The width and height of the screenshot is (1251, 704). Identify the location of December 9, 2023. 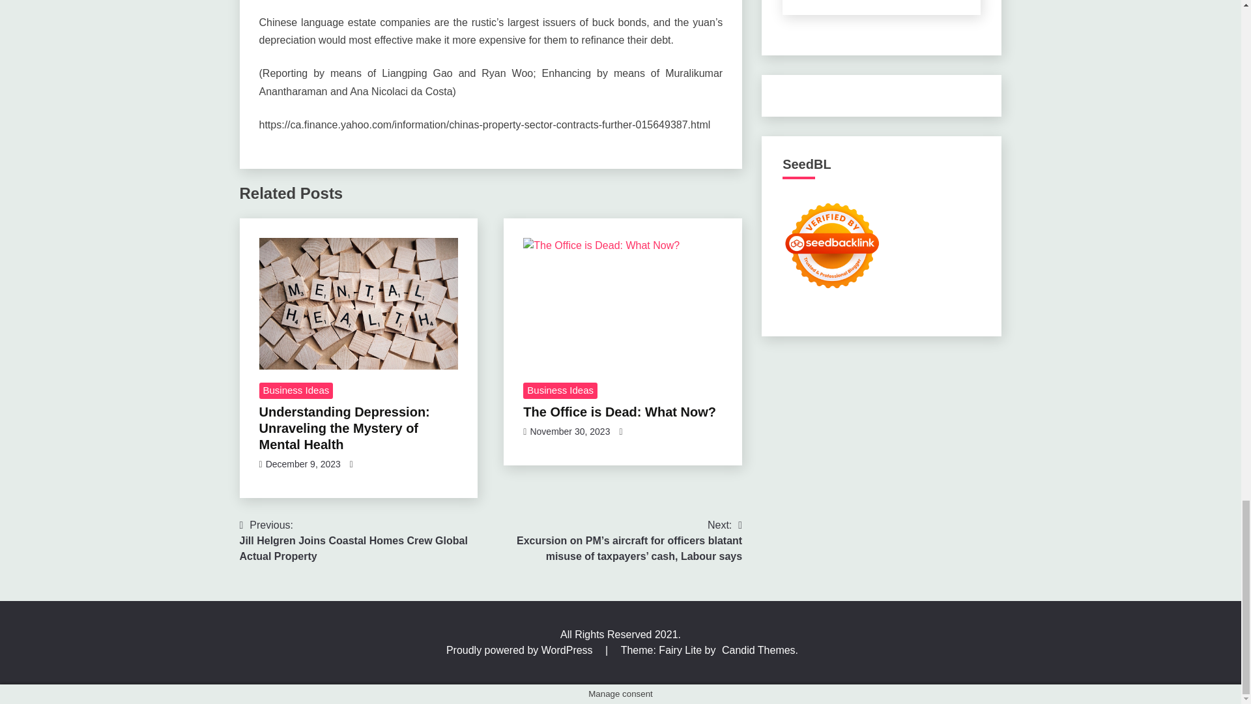
(302, 464).